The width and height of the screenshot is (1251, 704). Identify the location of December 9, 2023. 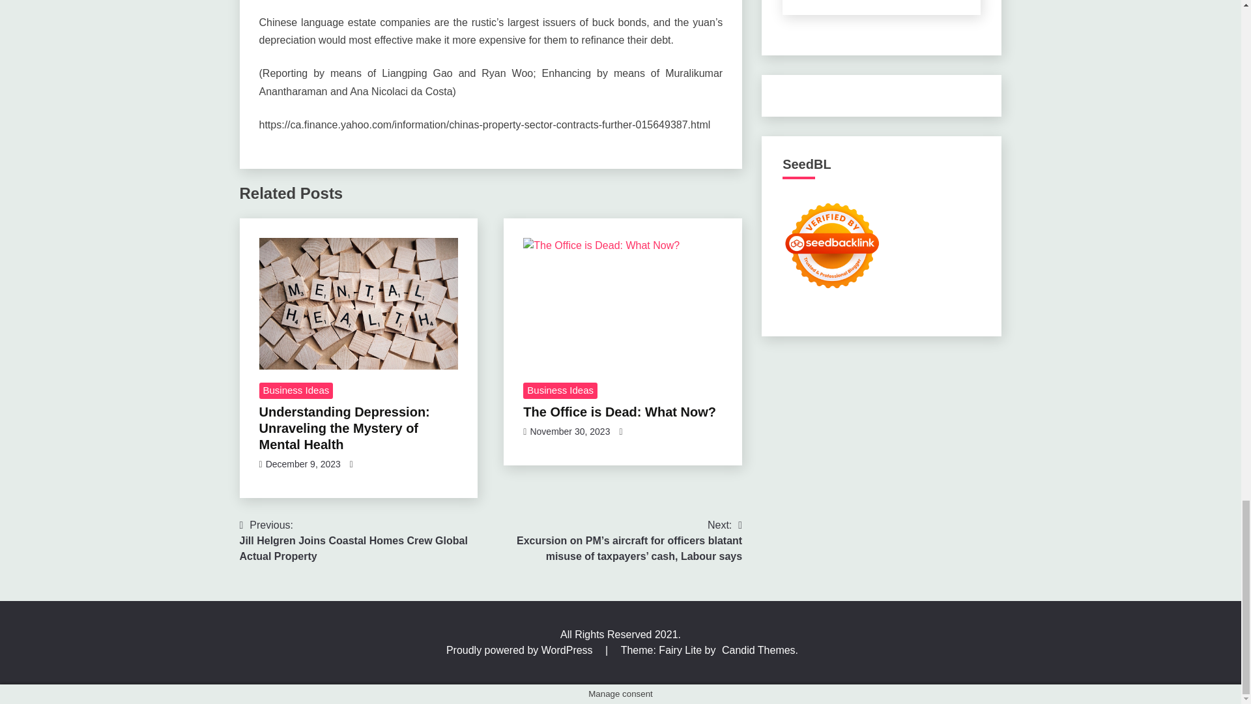
(302, 464).